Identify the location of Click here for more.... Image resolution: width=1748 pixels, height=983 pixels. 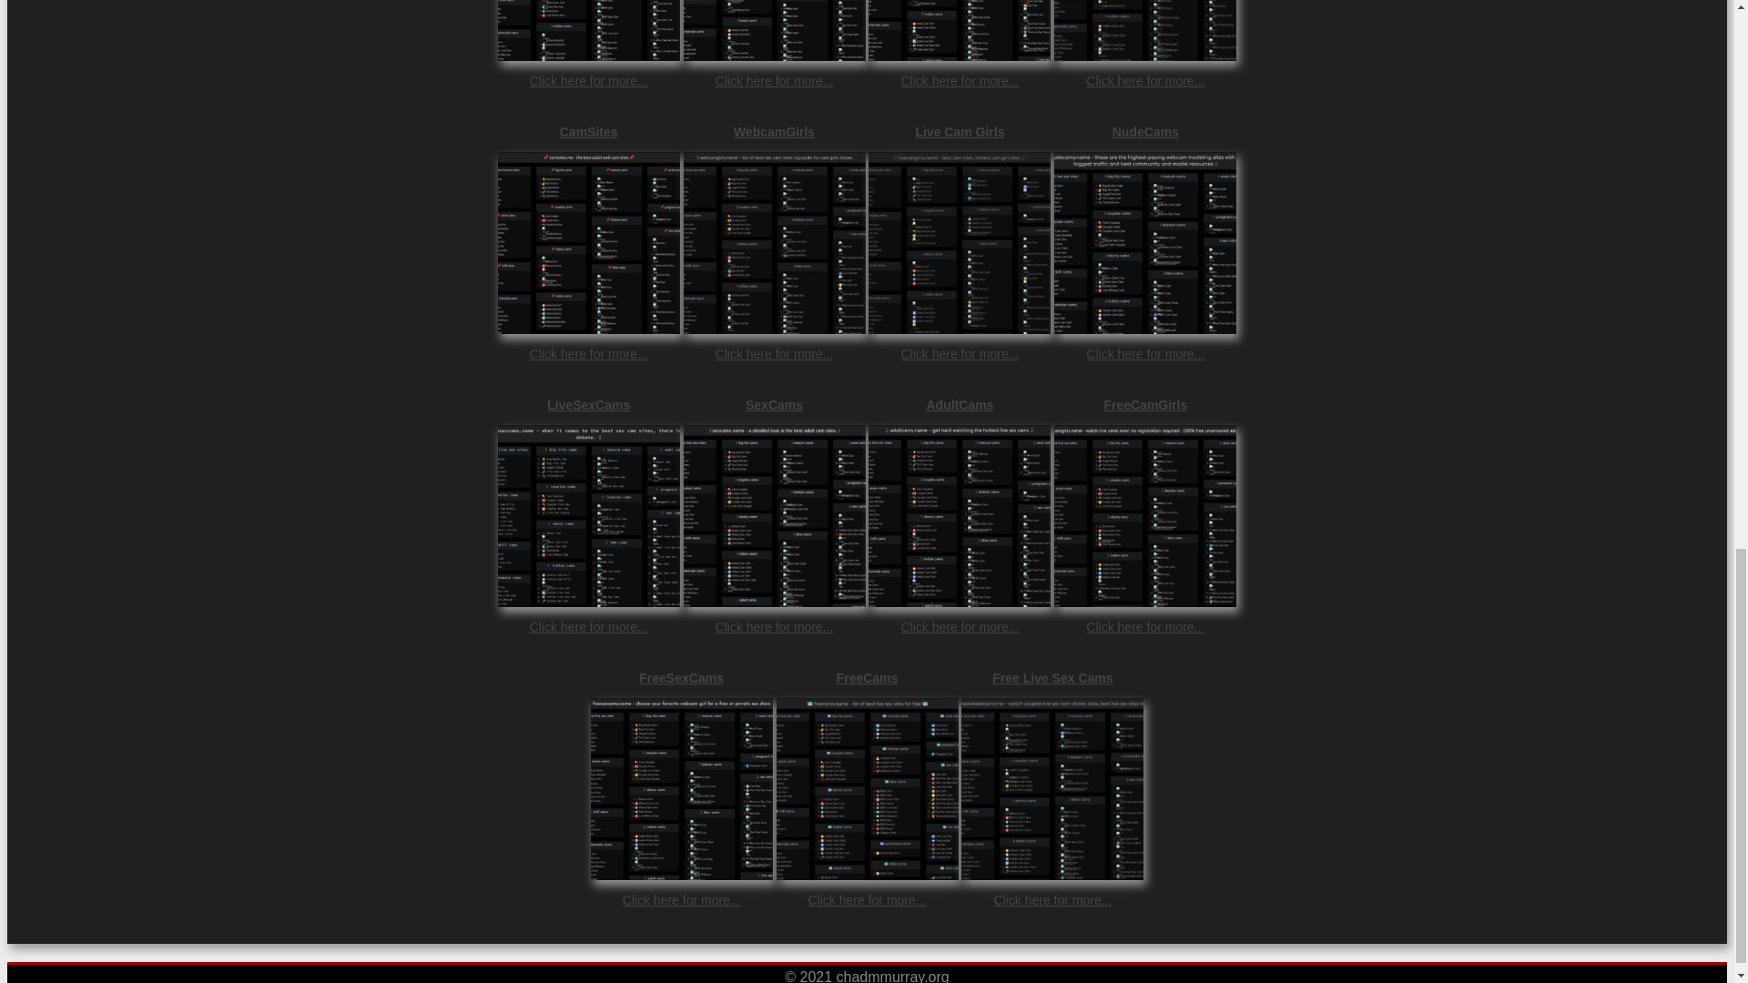
(588, 81).